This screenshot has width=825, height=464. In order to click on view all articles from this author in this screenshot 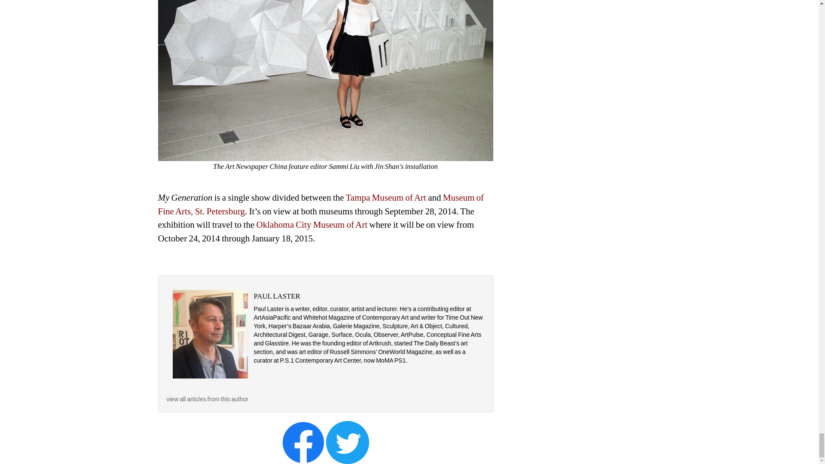, I will do `click(207, 399)`.